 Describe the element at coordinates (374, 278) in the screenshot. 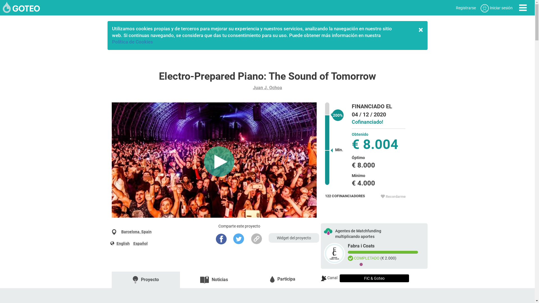

I see `FiC & Goteo` at that location.